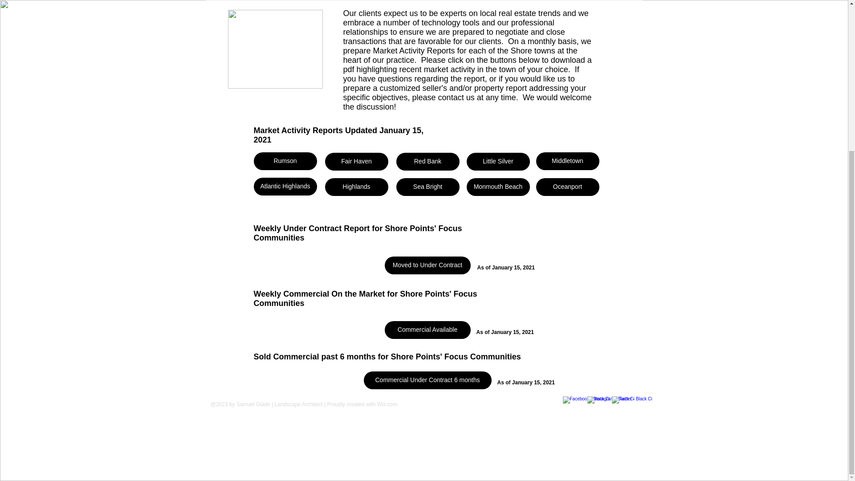 This screenshot has width=855, height=481. Describe the element at coordinates (427, 380) in the screenshot. I see `Commercial Under Contract 6 months` at that location.